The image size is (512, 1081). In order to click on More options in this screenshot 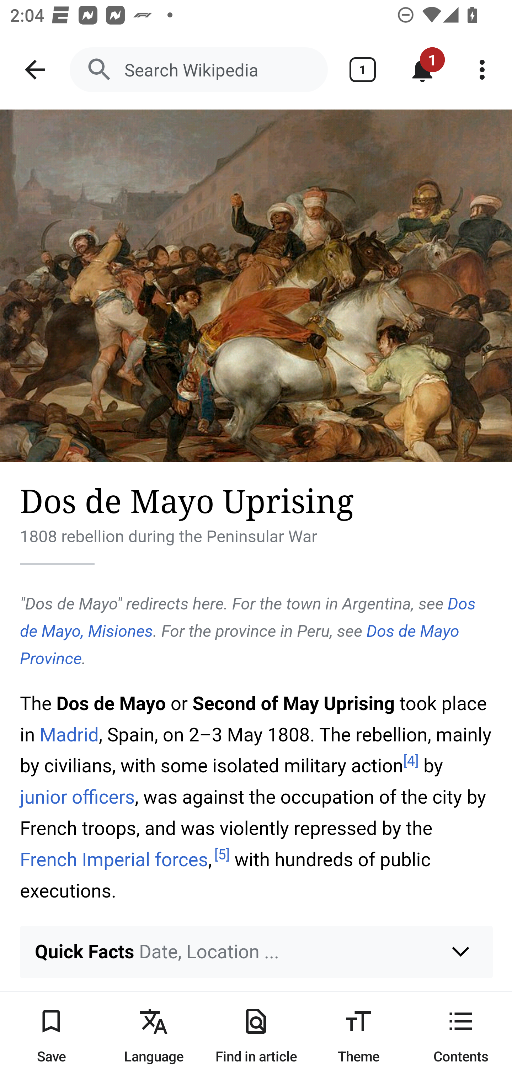, I will do `click(482, 70)`.